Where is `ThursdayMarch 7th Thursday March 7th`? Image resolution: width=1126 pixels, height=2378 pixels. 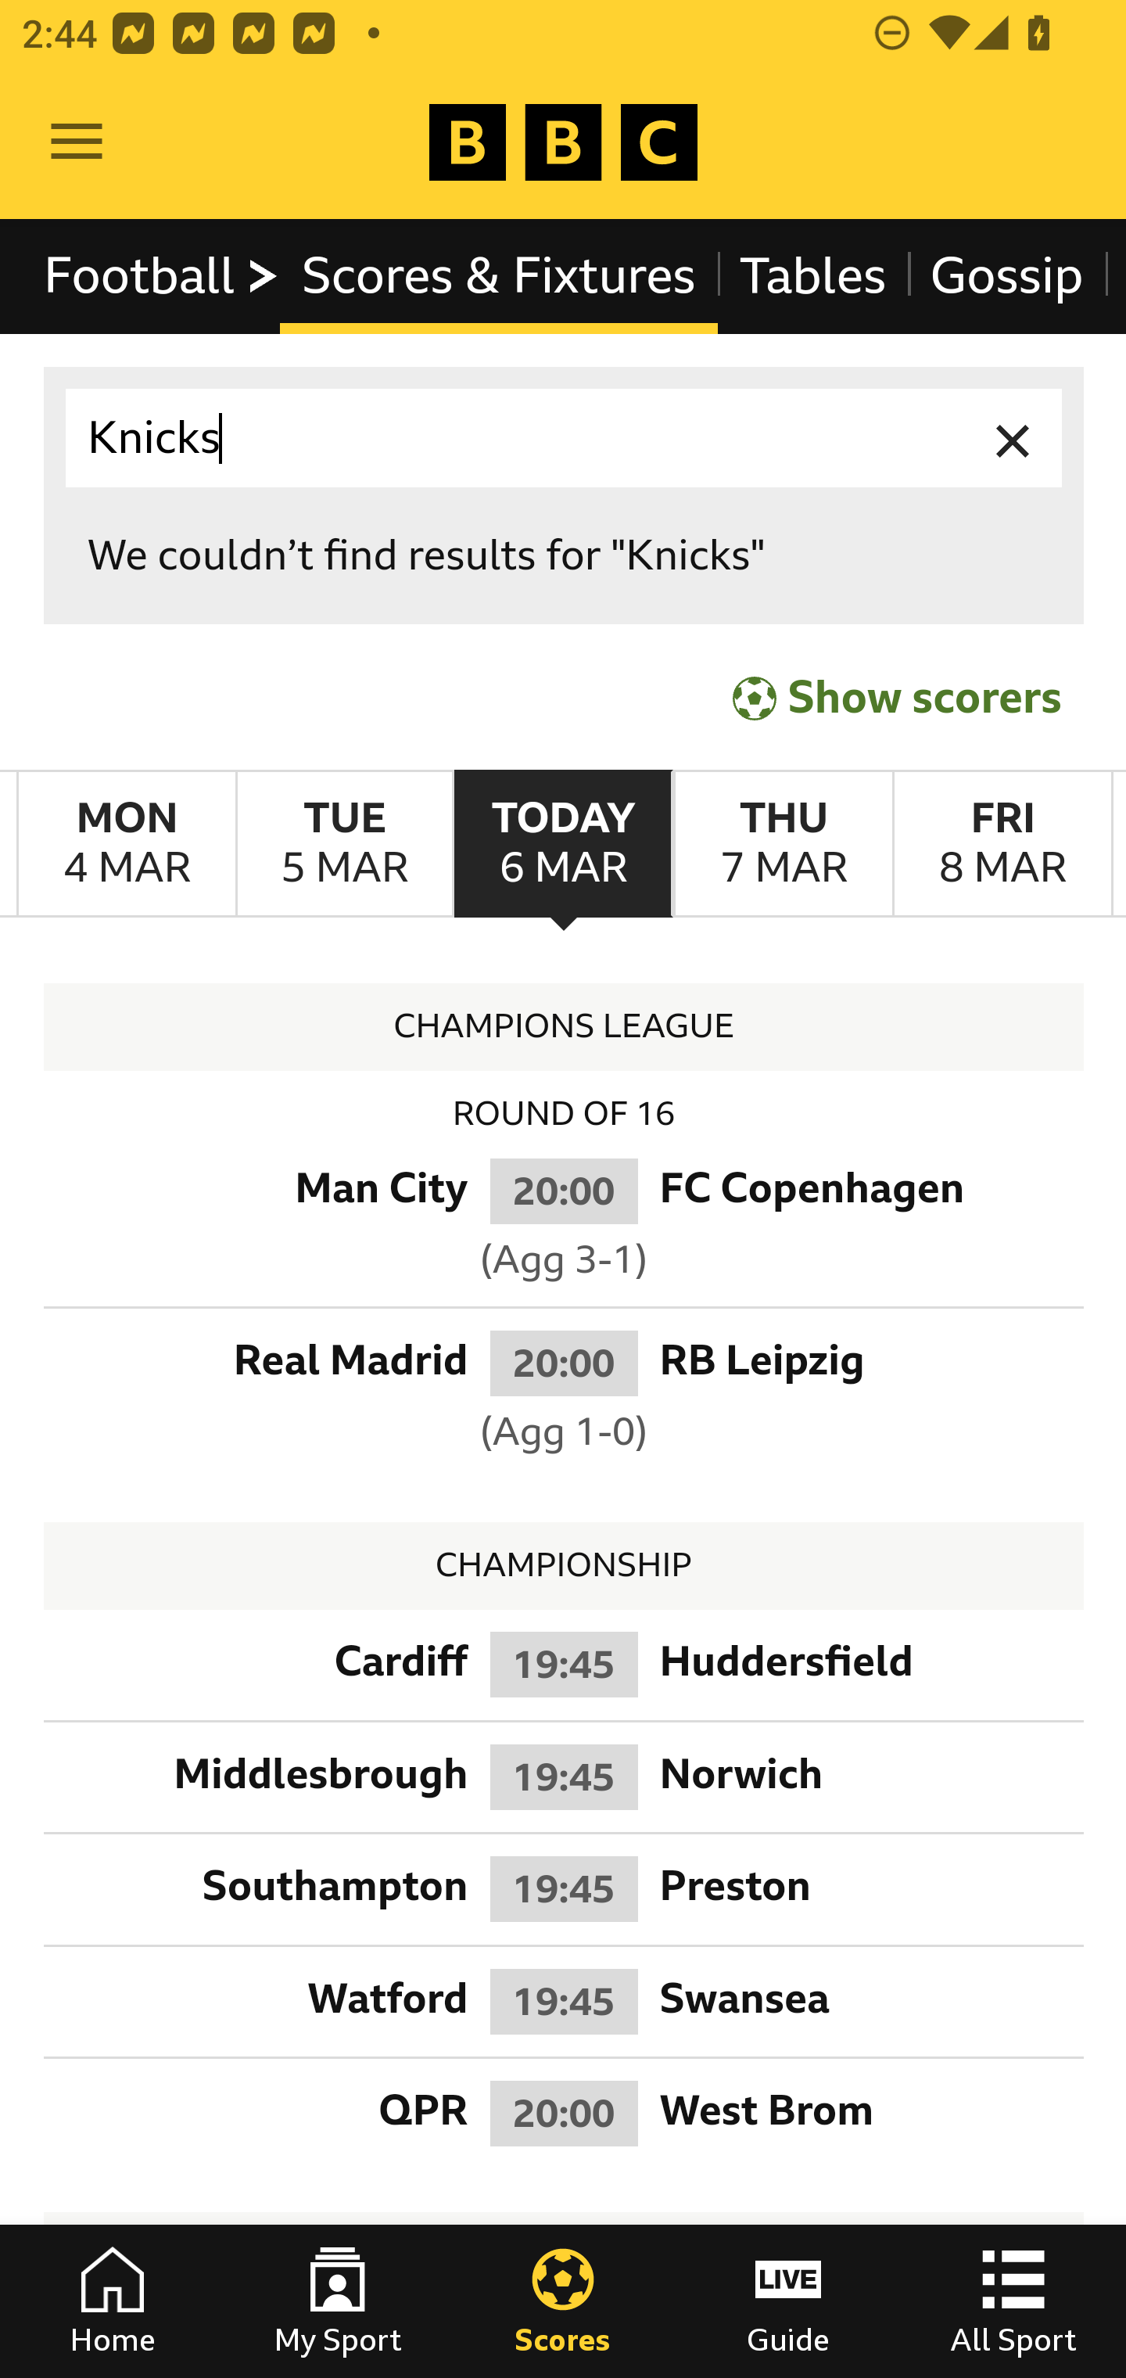
ThursdayMarch 7th Thursday March 7th is located at coordinates (782, 845).